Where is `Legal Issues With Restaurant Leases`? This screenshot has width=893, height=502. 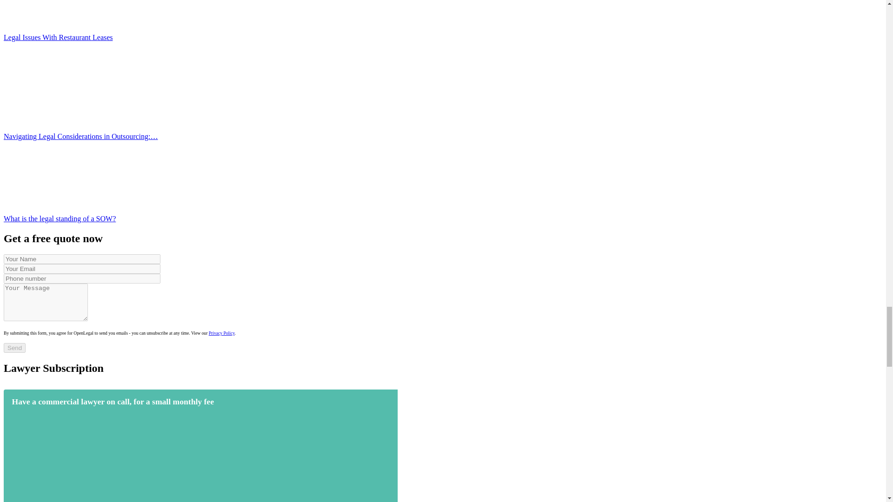 Legal Issues With Restaurant Leases is located at coordinates (73, 12).